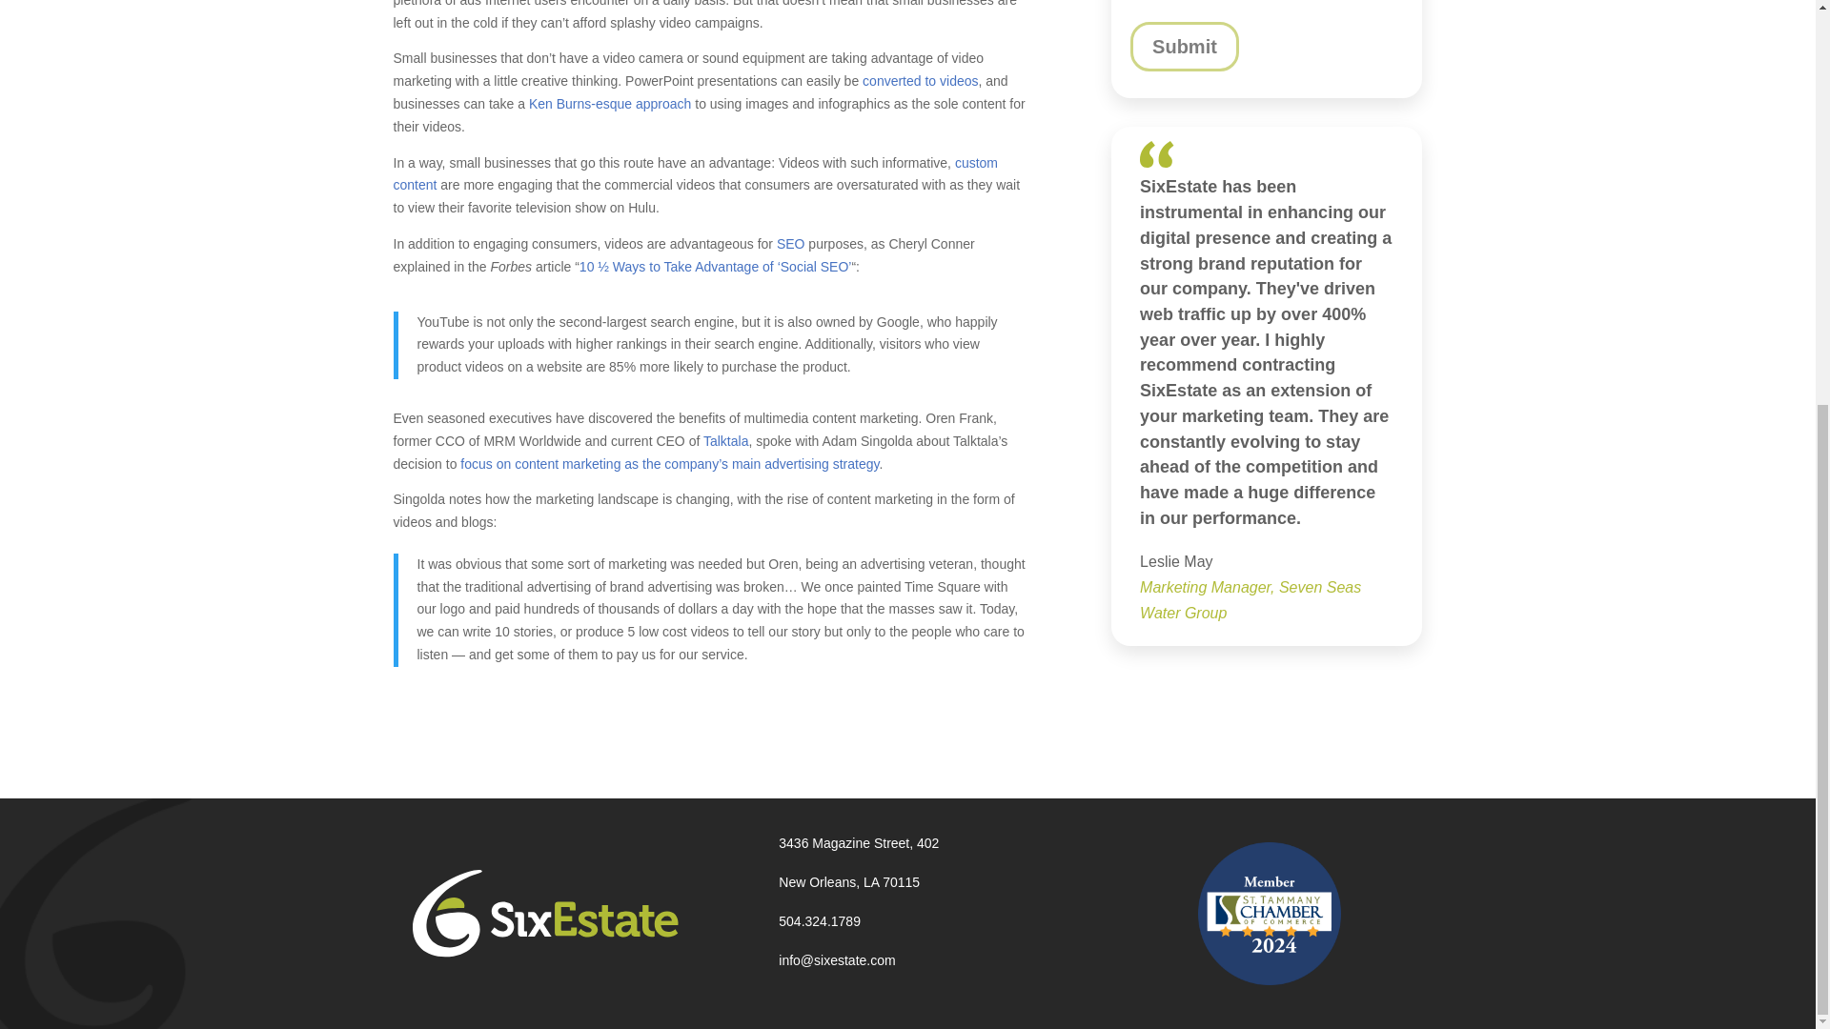  I want to click on Submit, so click(1184, 46).